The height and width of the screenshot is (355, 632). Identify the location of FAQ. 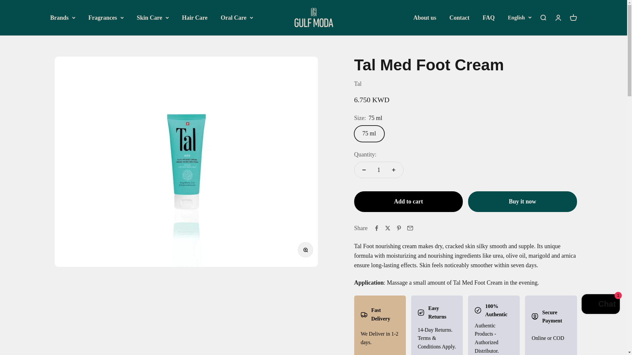
(488, 18).